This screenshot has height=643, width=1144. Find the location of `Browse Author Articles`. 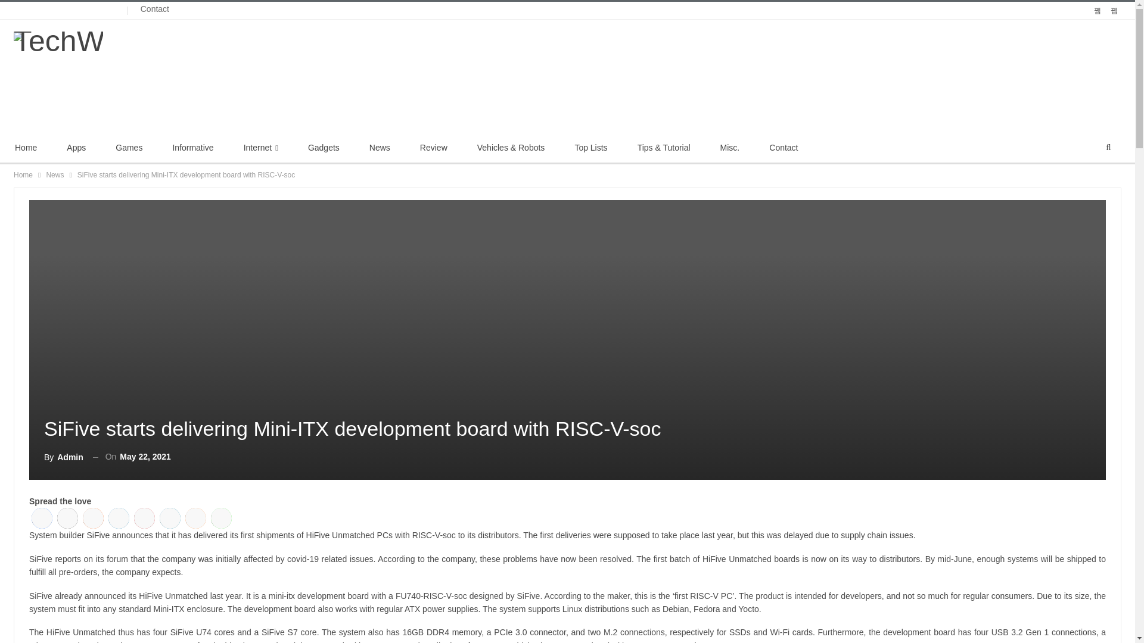

Browse Author Articles is located at coordinates (64, 456).